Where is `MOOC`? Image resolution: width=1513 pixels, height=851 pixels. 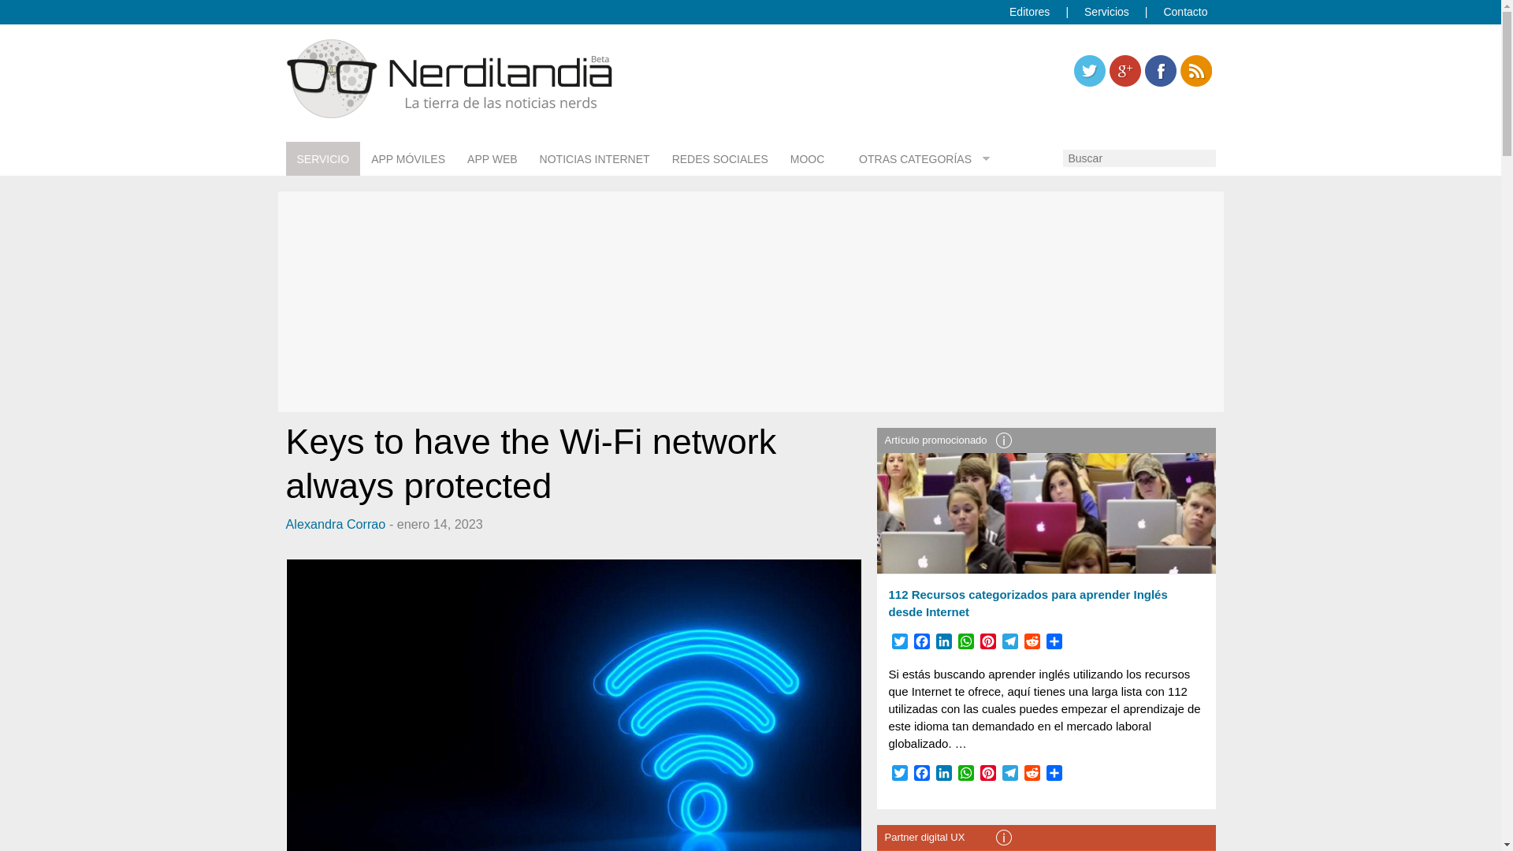
MOOC is located at coordinates (807, 159).